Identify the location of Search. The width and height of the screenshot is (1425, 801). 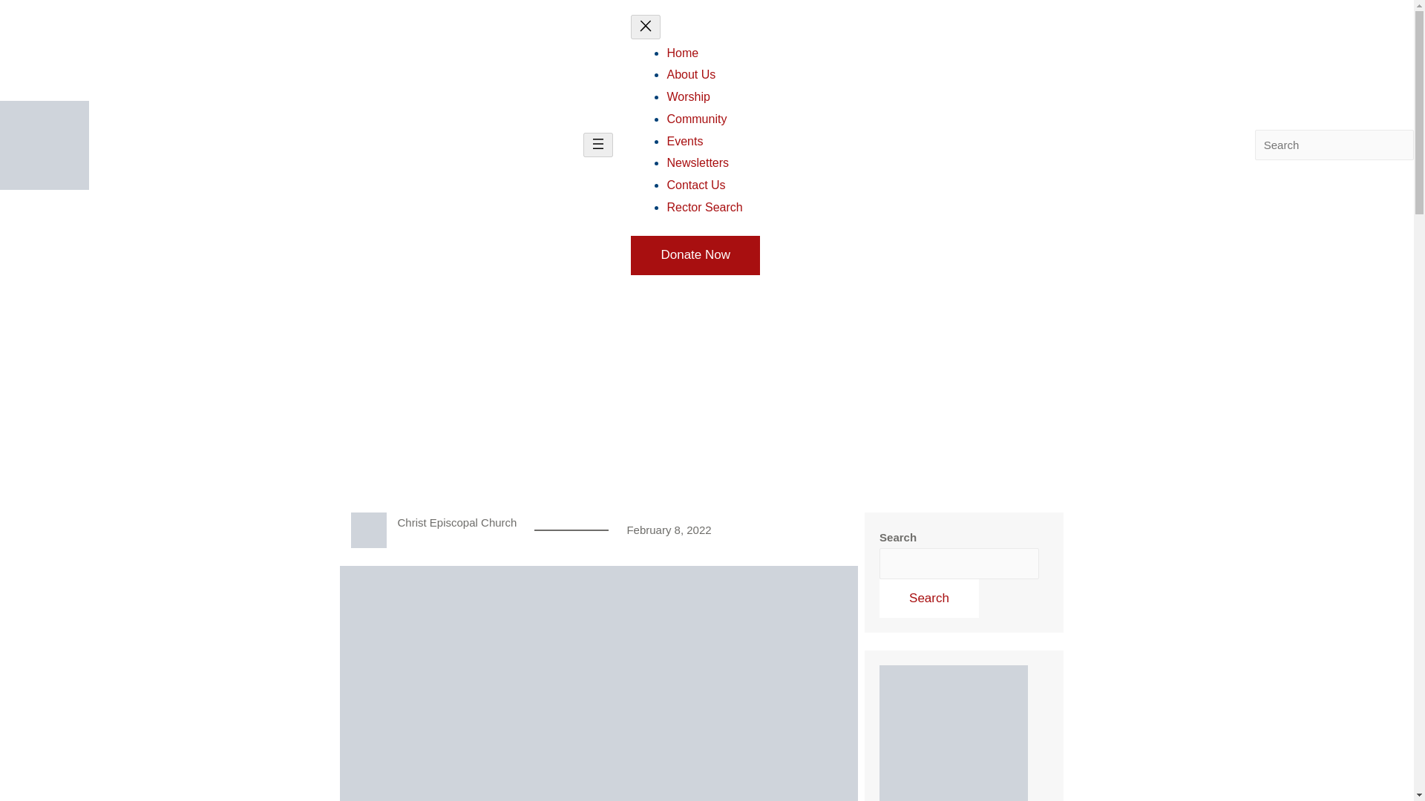
(929, 598).